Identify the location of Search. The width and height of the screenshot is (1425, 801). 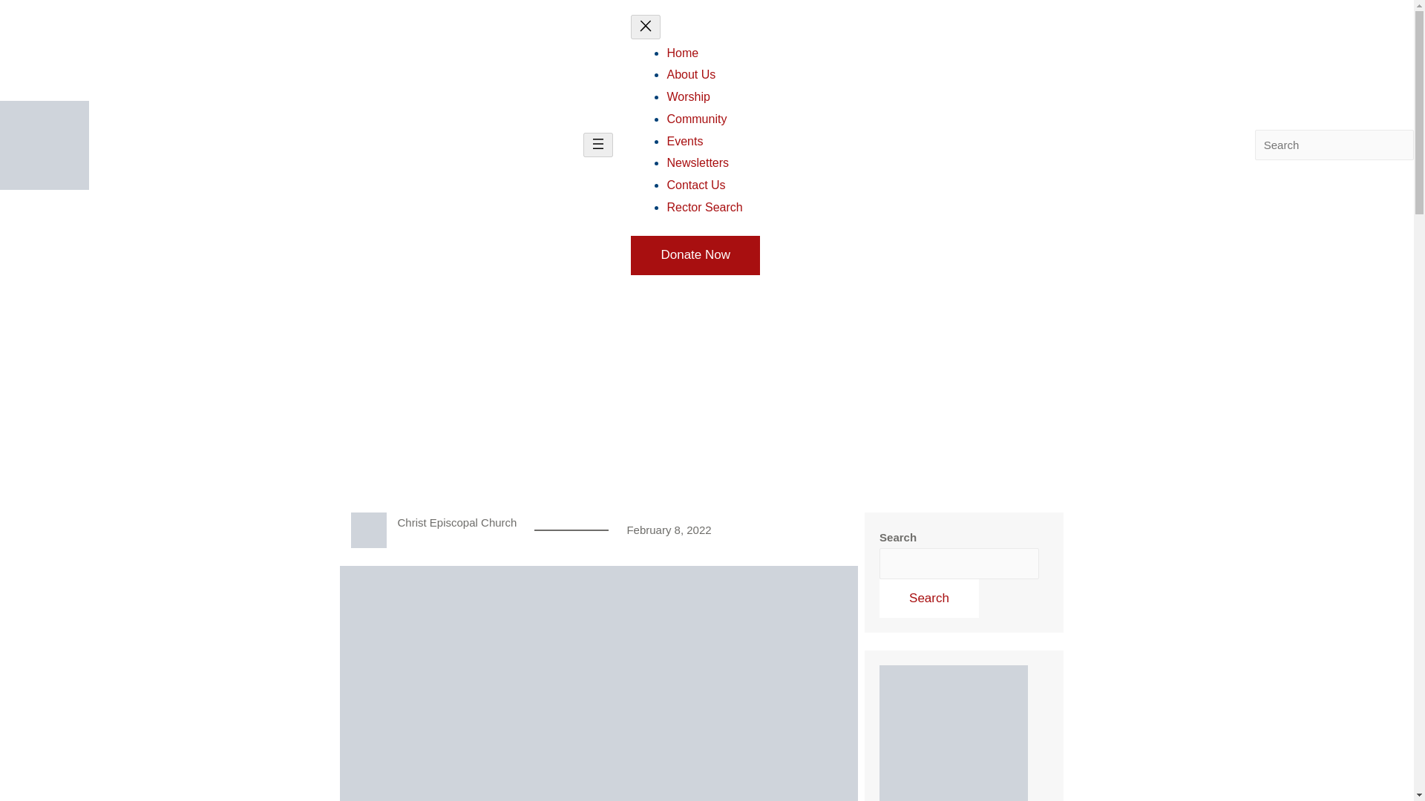
(929, 598).